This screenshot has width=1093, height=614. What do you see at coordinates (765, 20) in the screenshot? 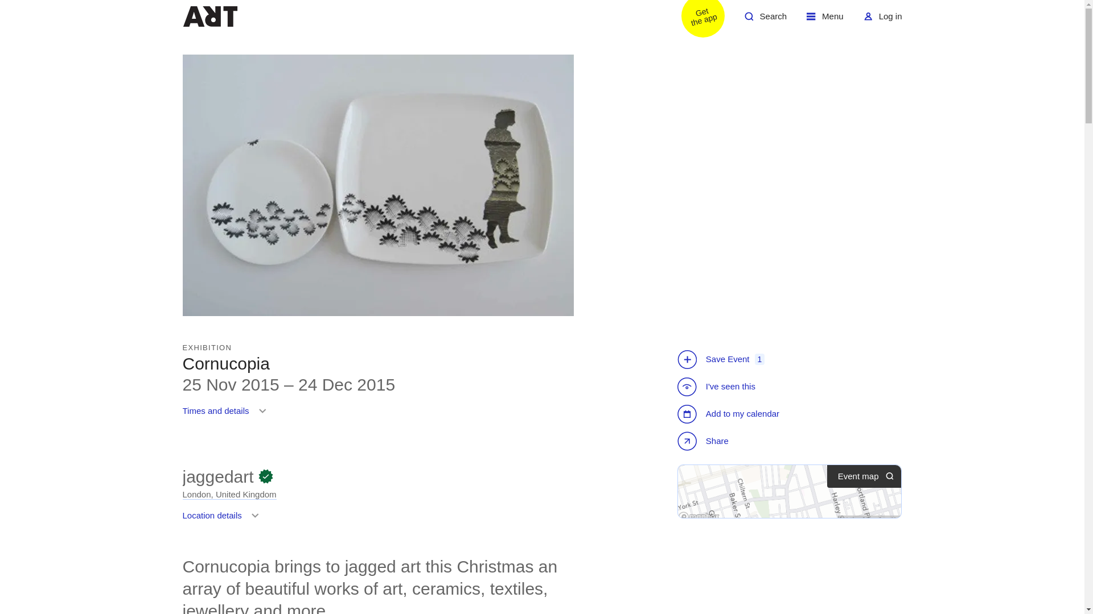
I see `Add to my calendar` at bounding box center [765, 20].